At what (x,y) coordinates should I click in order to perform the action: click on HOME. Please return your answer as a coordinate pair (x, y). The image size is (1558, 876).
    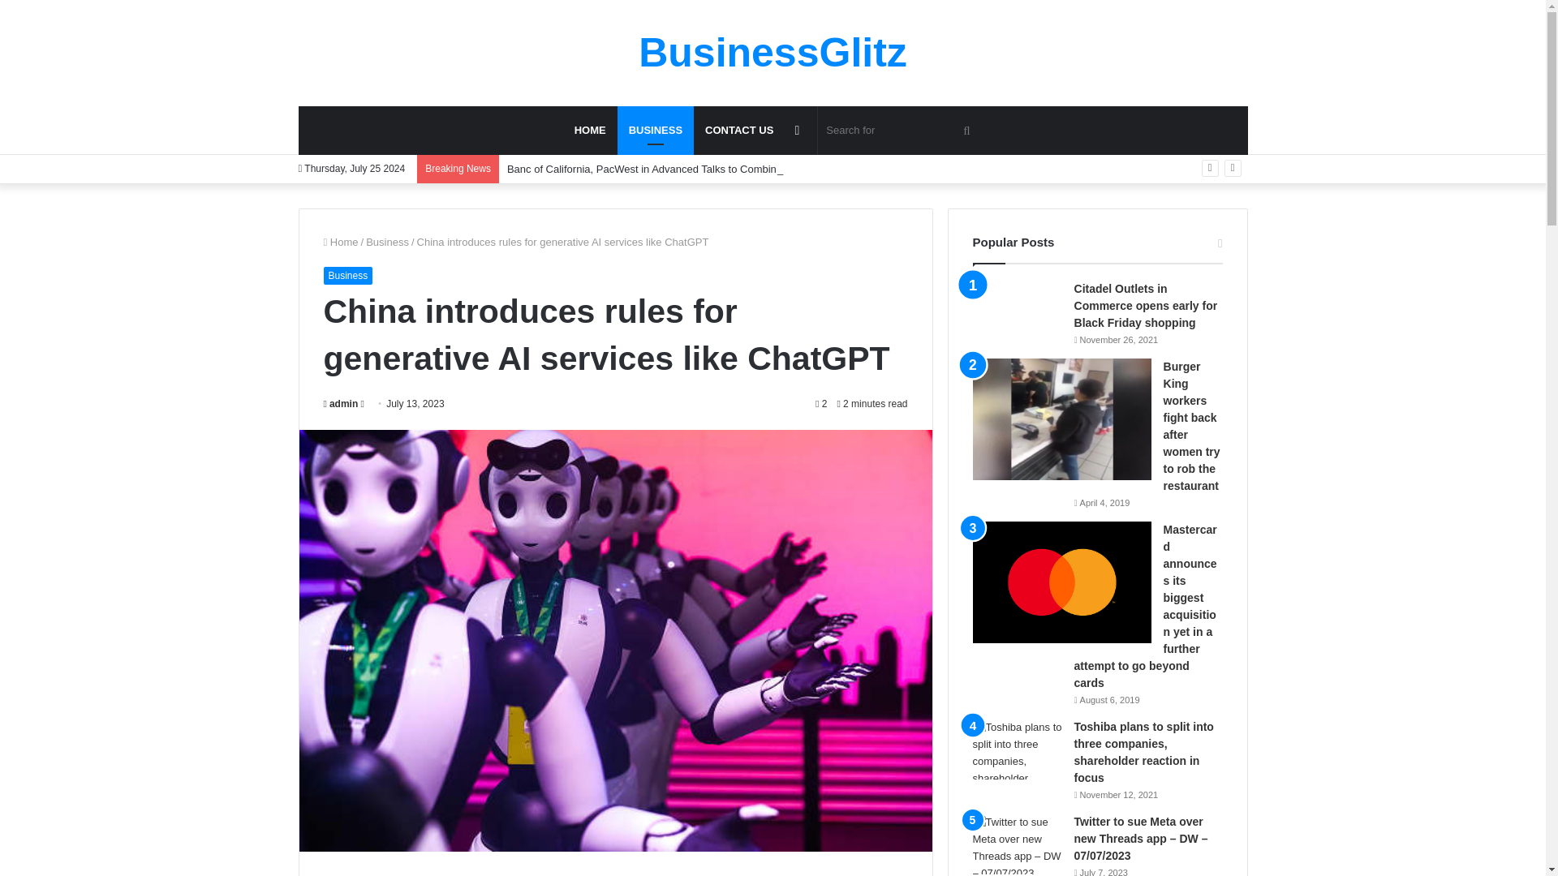
    Looking at the image, I should click on (589, 130).